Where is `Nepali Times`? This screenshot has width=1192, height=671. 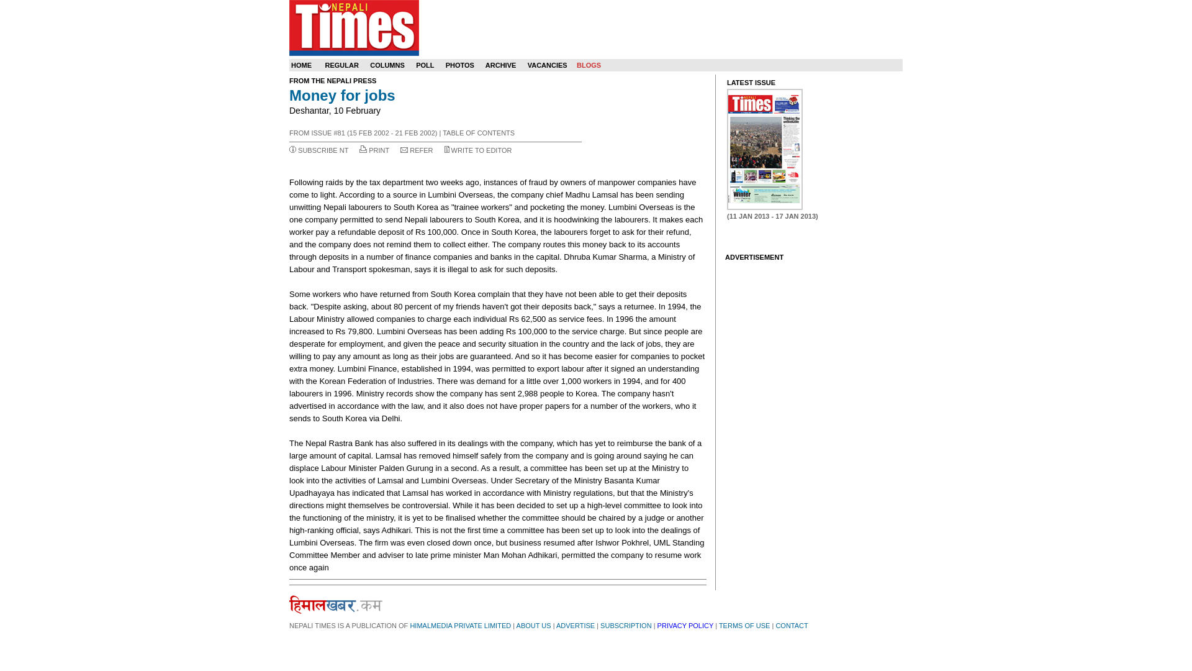
Nepali Times is located at coordinates (354, 27).